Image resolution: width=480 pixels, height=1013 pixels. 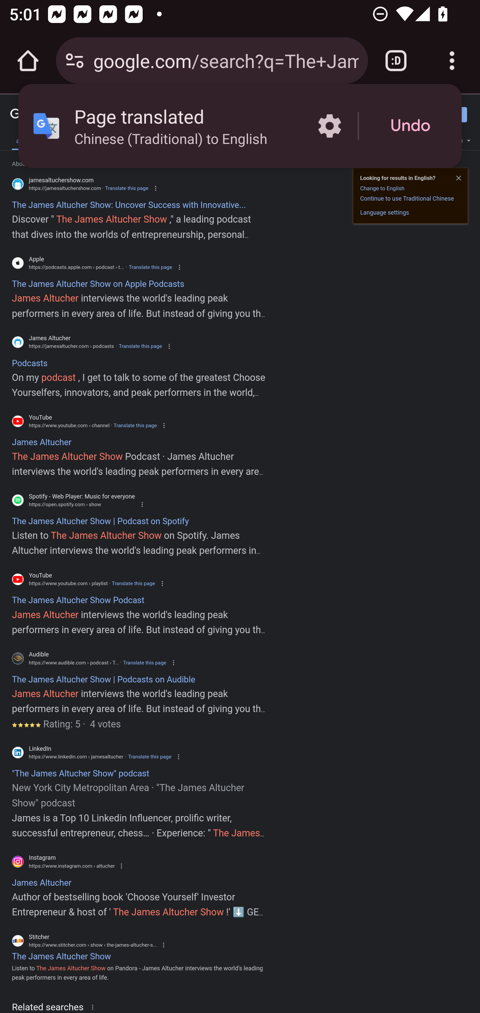 I want to click on Connection is secure, so click(x=75, y=61).